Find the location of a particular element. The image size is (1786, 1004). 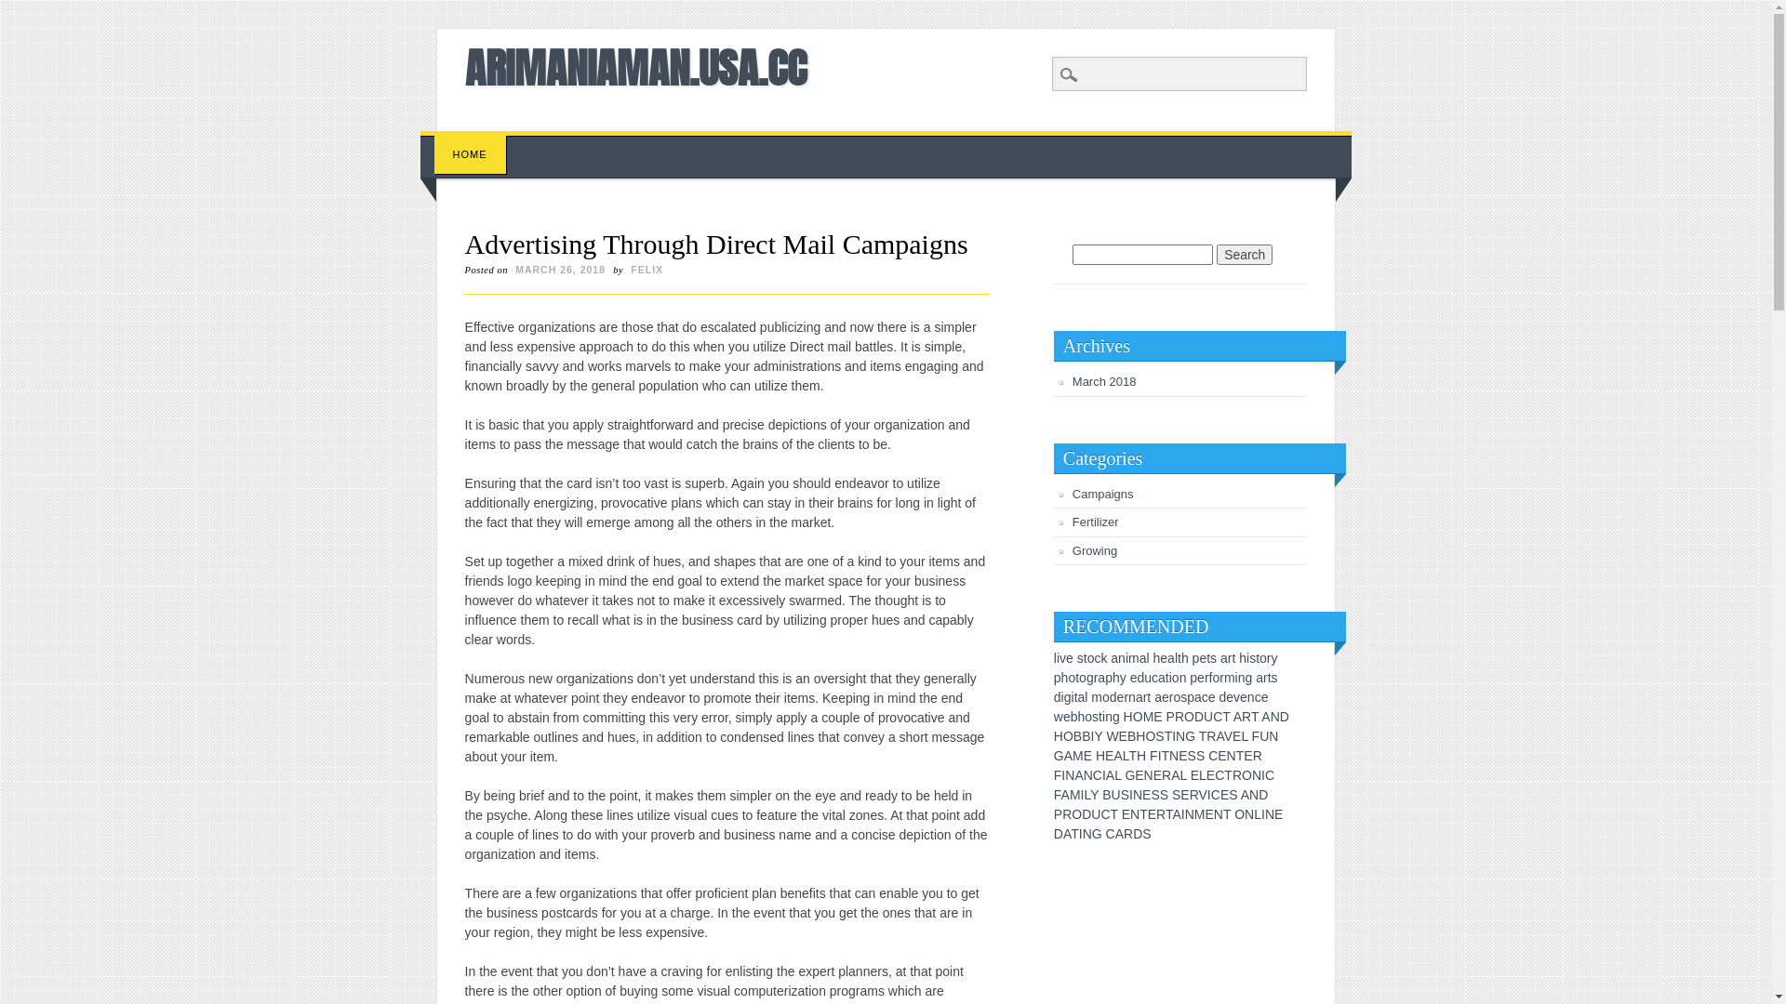

A is located at coordinates (1176, 814).